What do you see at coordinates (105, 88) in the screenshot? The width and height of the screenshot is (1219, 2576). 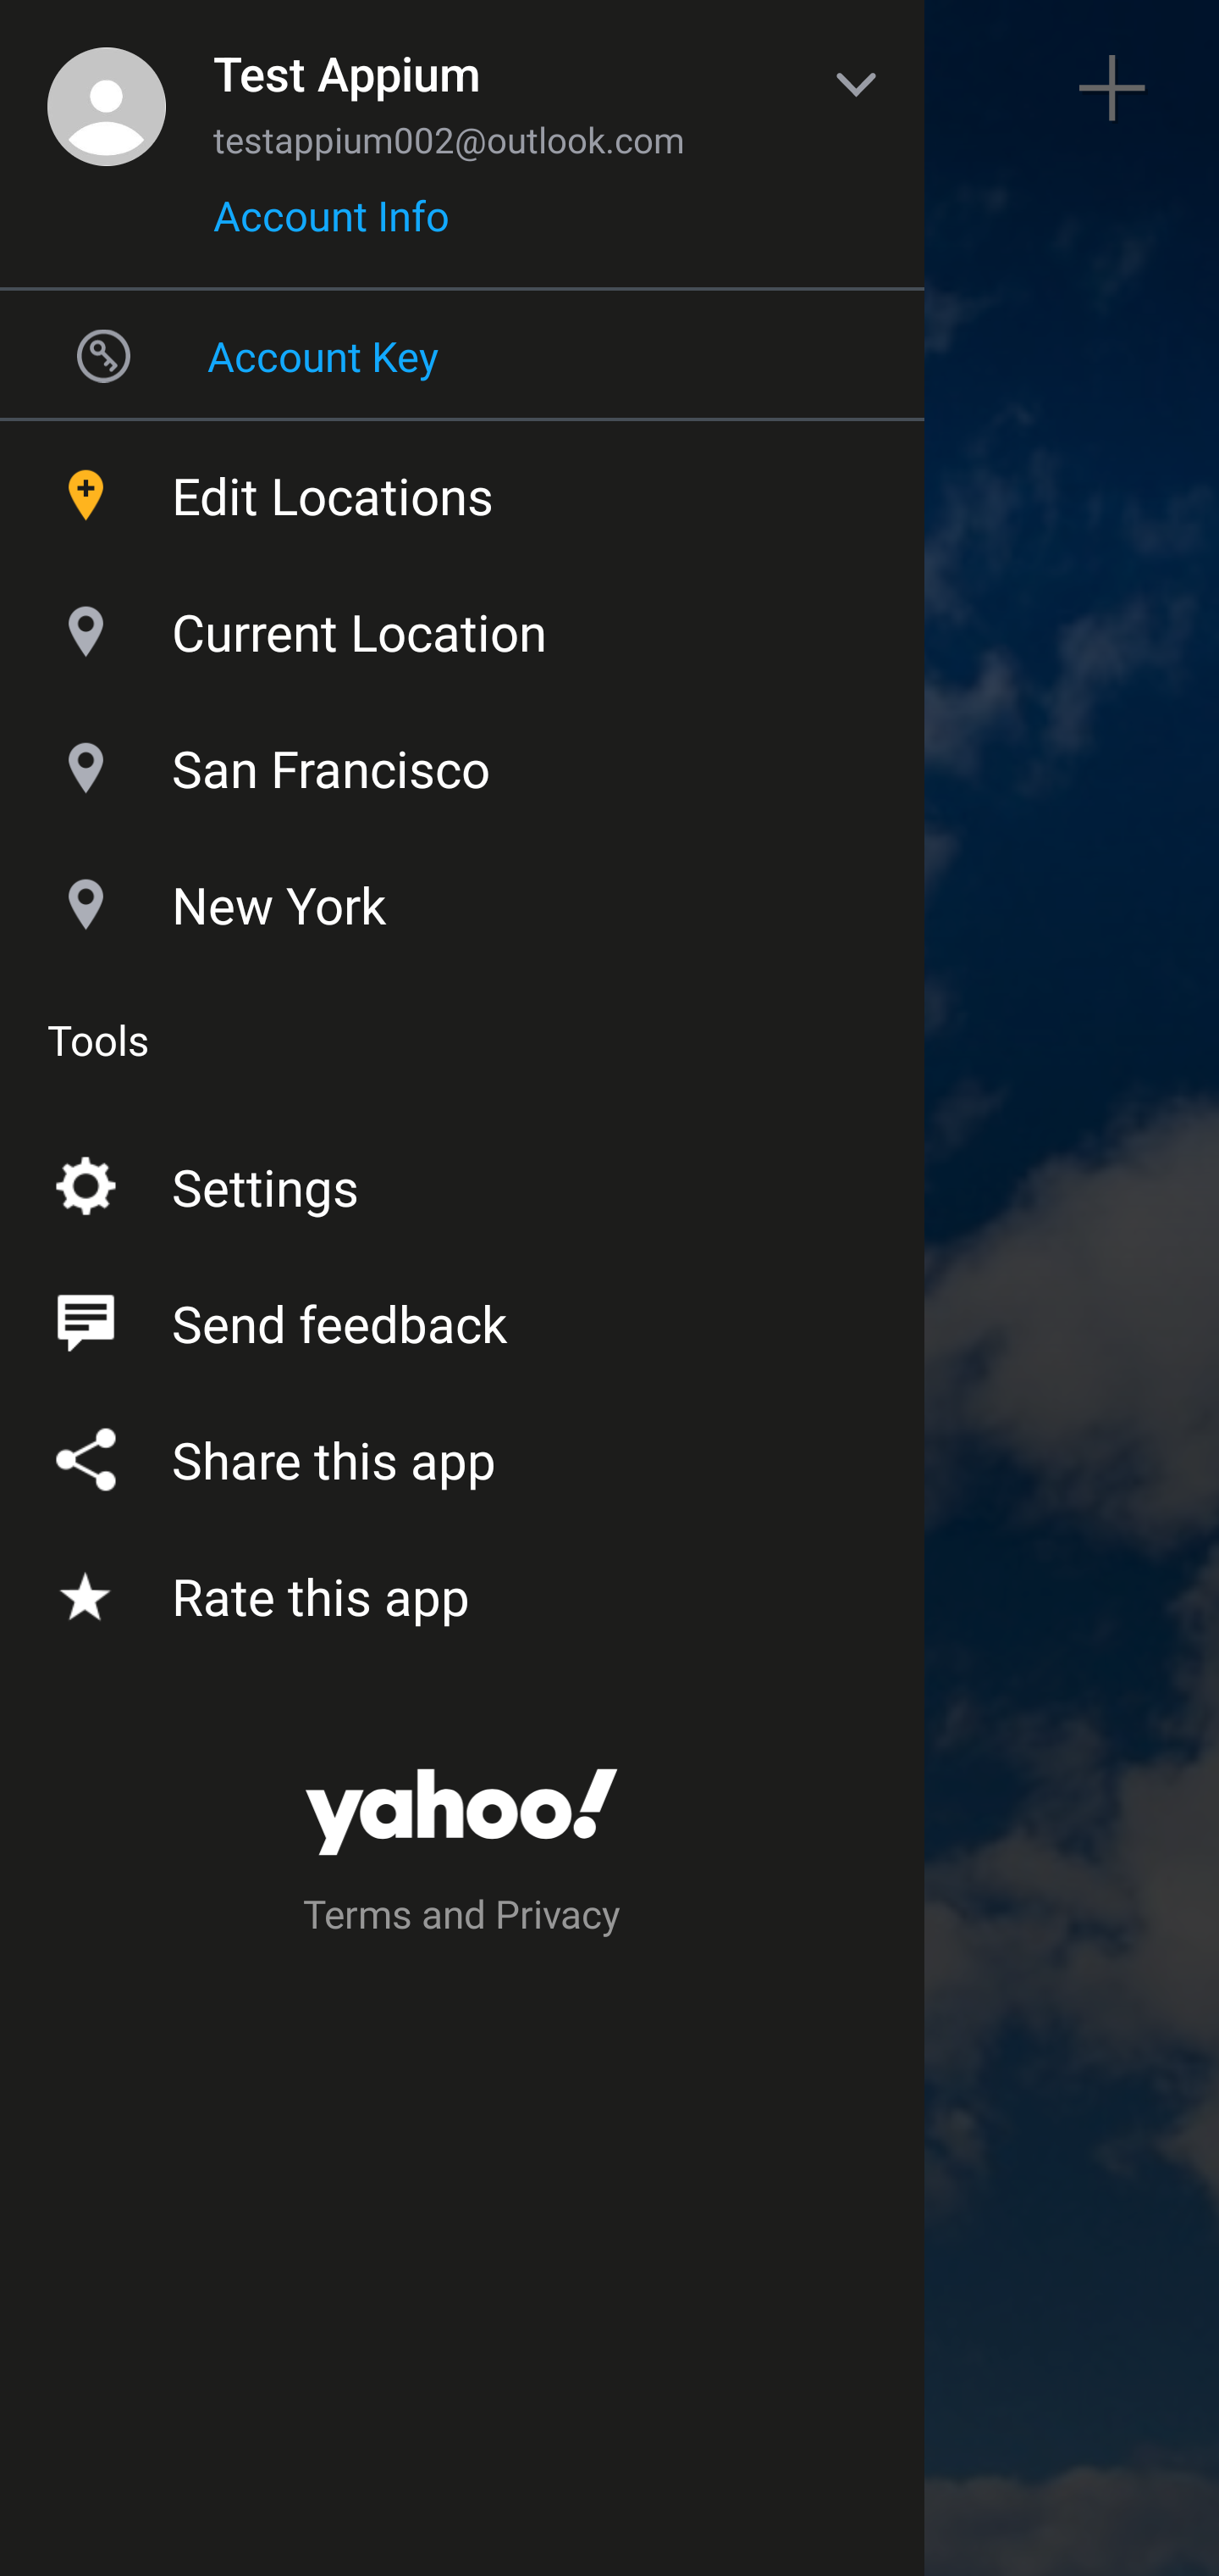 I see `Sidebar` at bounding box center [105, 88].